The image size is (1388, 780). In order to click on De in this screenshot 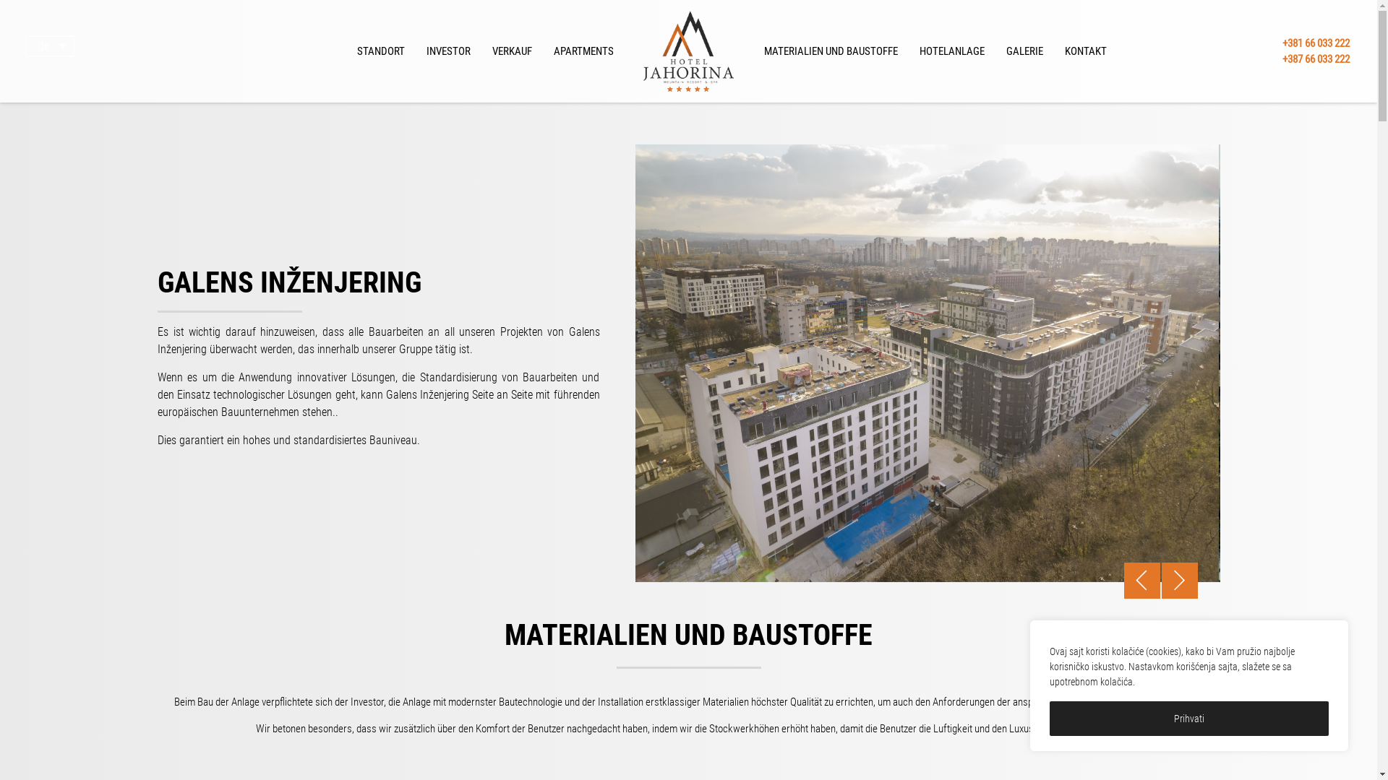, I will do `click(50, 46)`.